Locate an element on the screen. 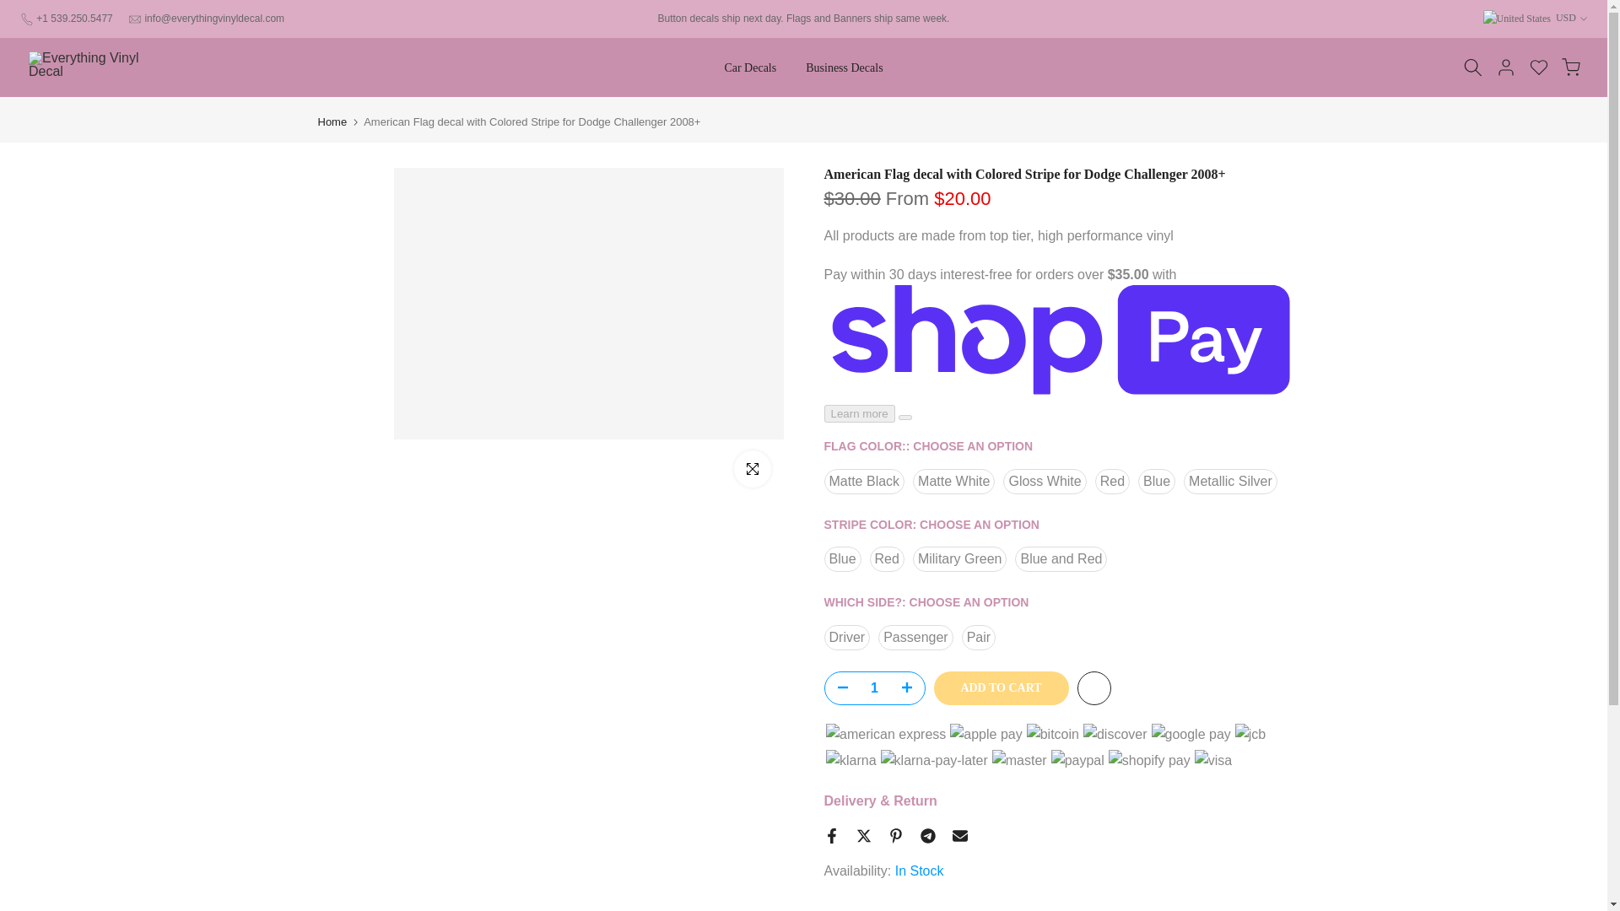 This screenshot has height=911, width=1620. Share on Facebook is located at coordinates (830, 835).